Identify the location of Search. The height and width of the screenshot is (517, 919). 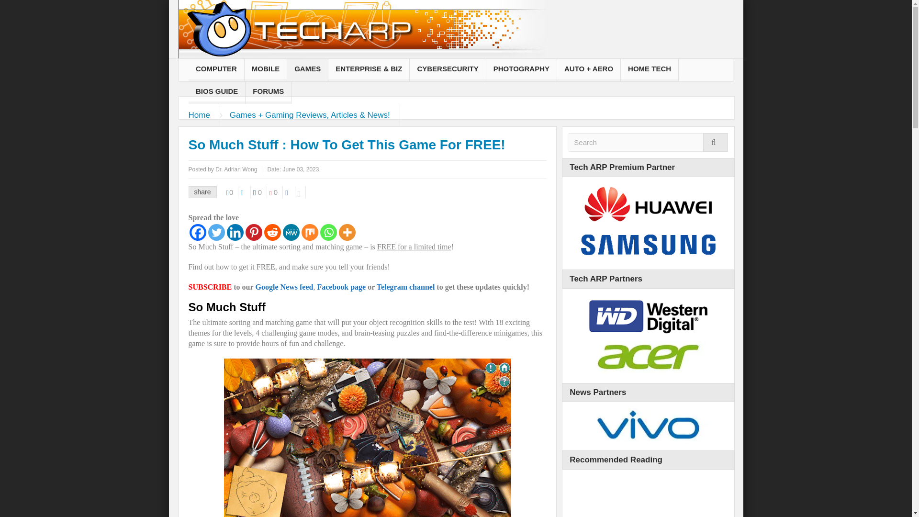
(648, 142).